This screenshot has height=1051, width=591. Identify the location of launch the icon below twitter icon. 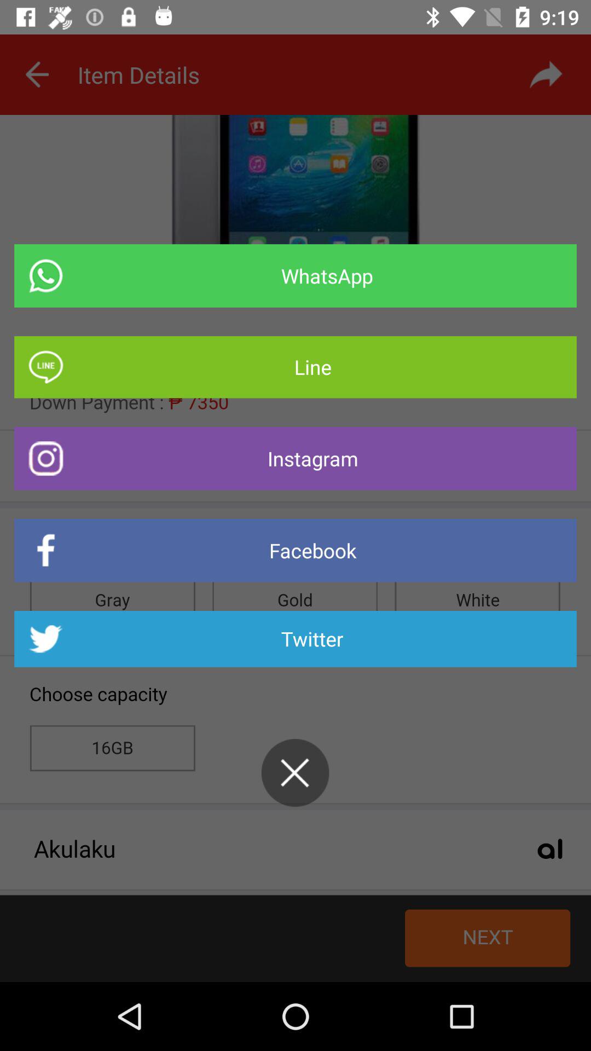
(295, 773).